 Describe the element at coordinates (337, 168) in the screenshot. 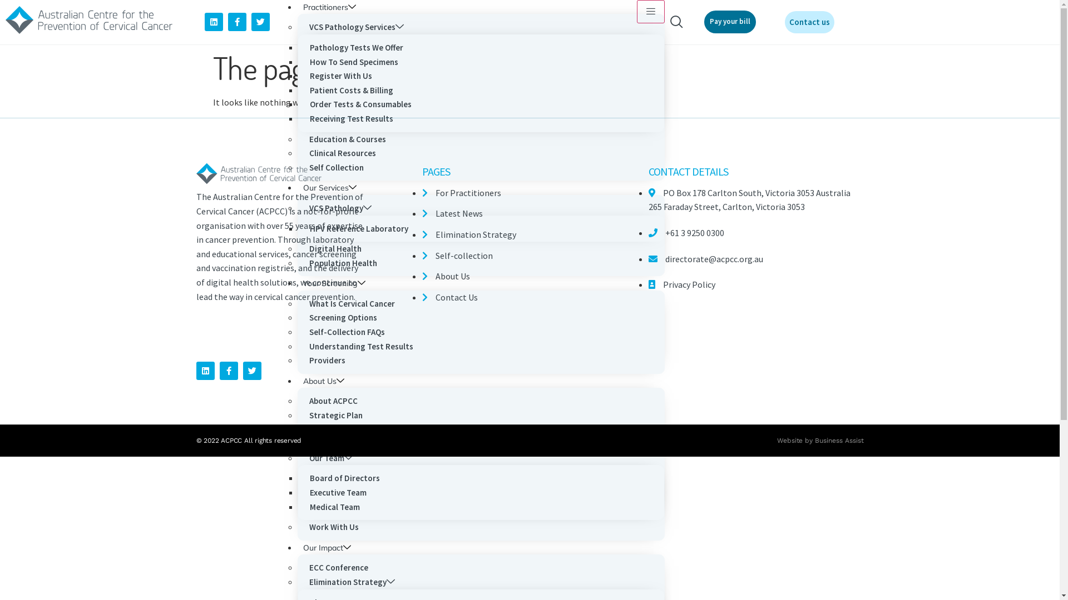

I see `Self Collection` at that location.